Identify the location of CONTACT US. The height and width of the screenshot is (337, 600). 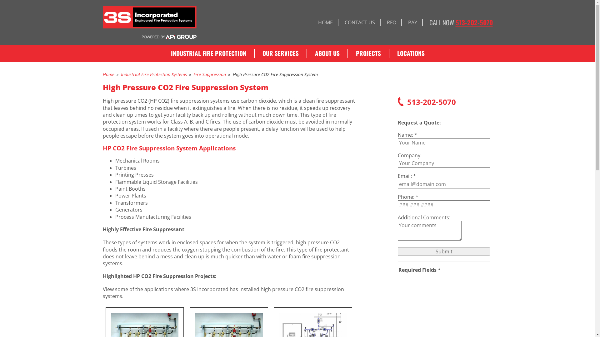
(360, 22).